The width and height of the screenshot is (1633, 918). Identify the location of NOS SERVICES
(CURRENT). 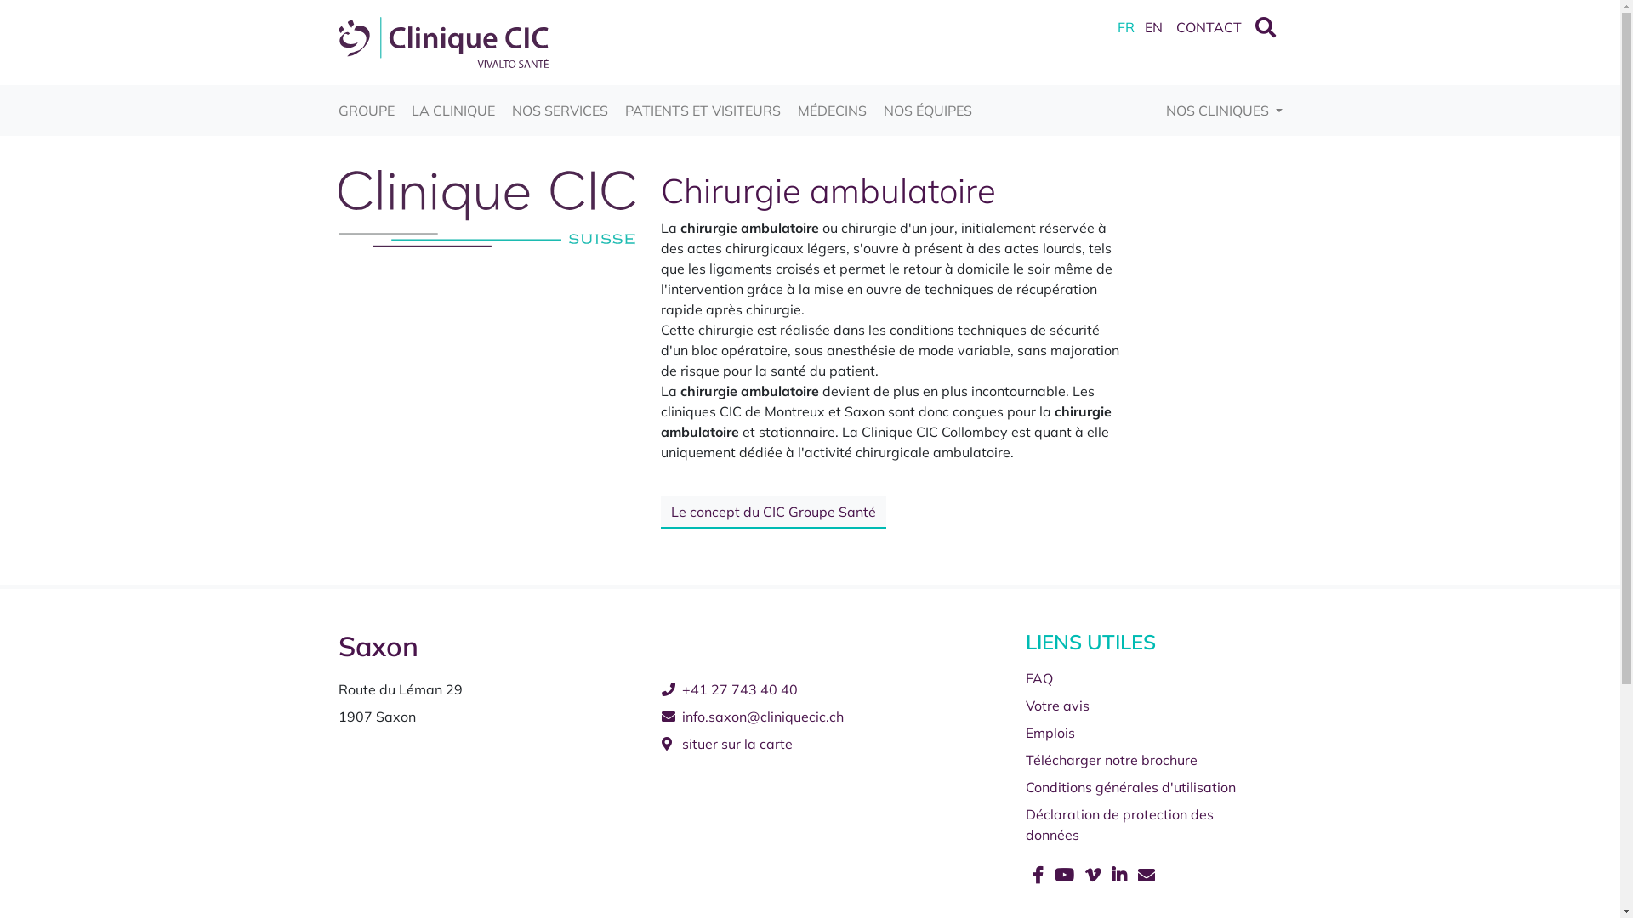
(560, 110).